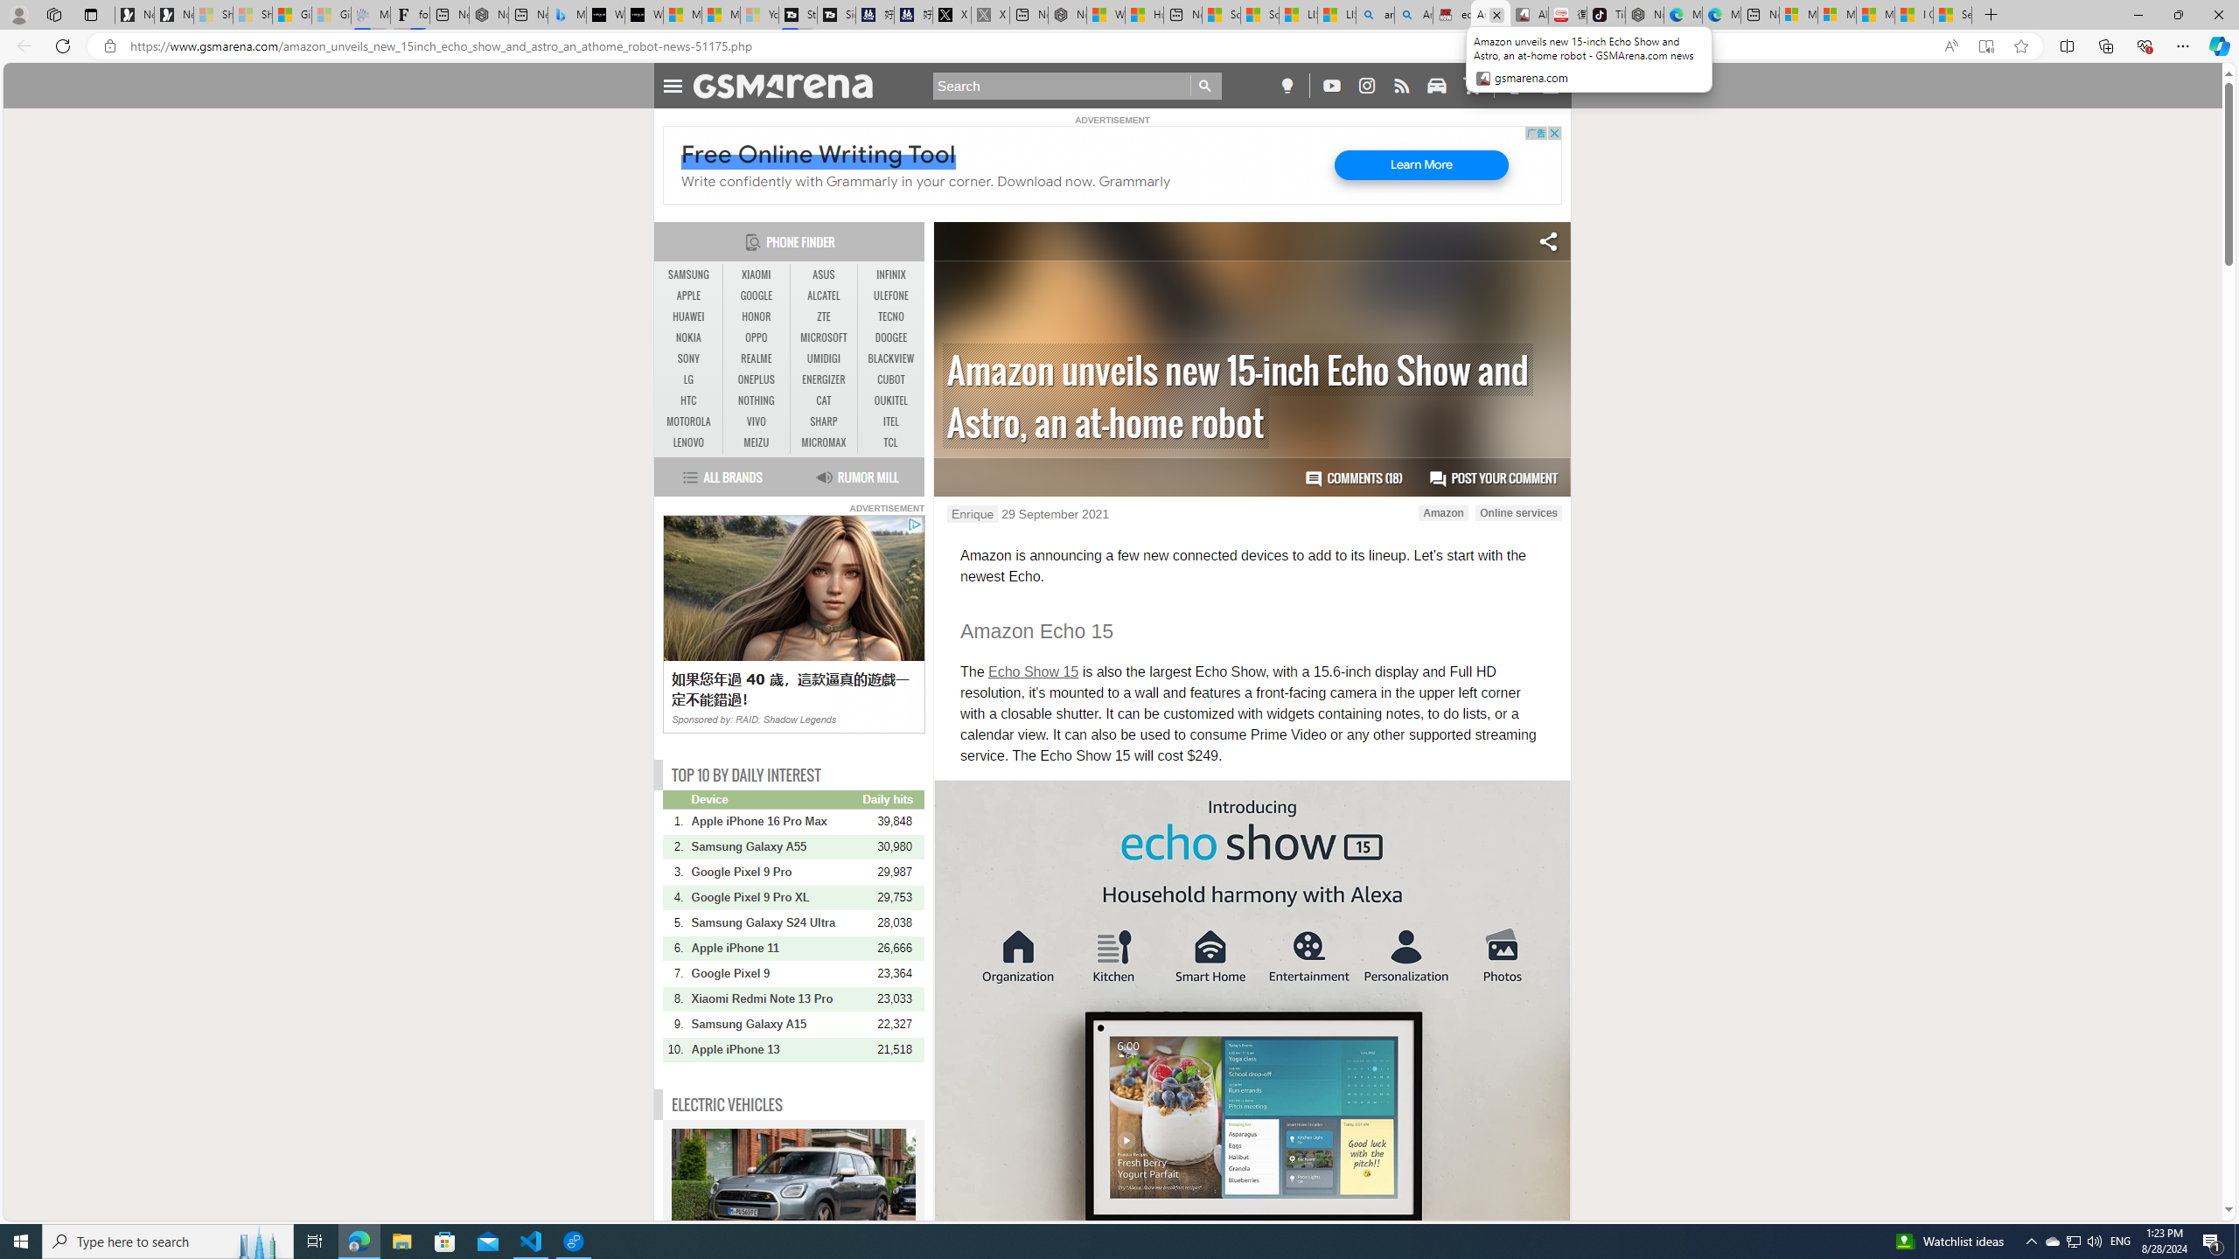  What do you see at coordinates (824, 337) in the screenshot?
I see `MICROSOFT` at bounding box center [824, 337].